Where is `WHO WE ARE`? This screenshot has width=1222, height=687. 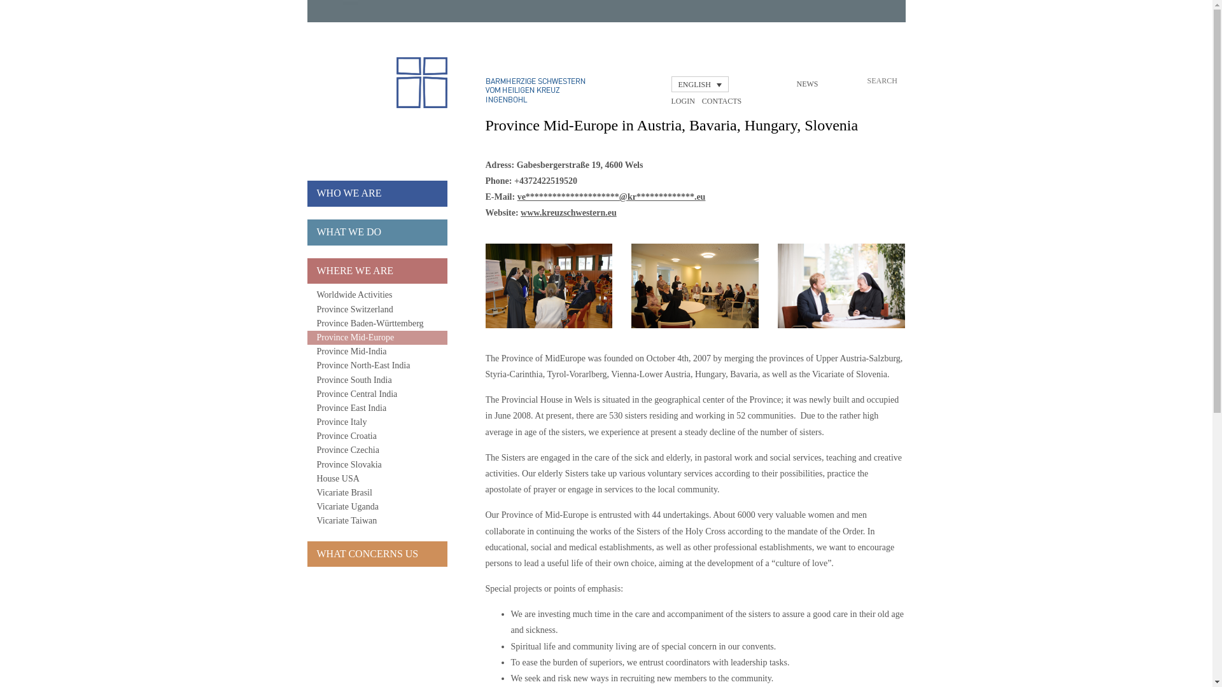 WHO WE ARE is located at coordinates (377, 193).